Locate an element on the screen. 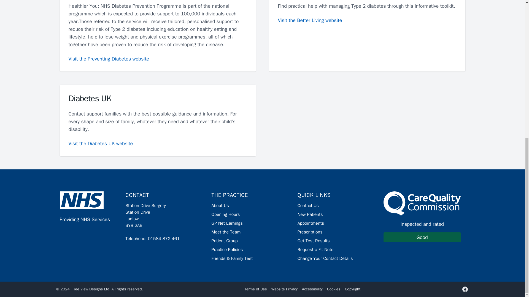 The height and width of the screenshot is (297, 529). Contact Us is located at coordinates (100, 143).